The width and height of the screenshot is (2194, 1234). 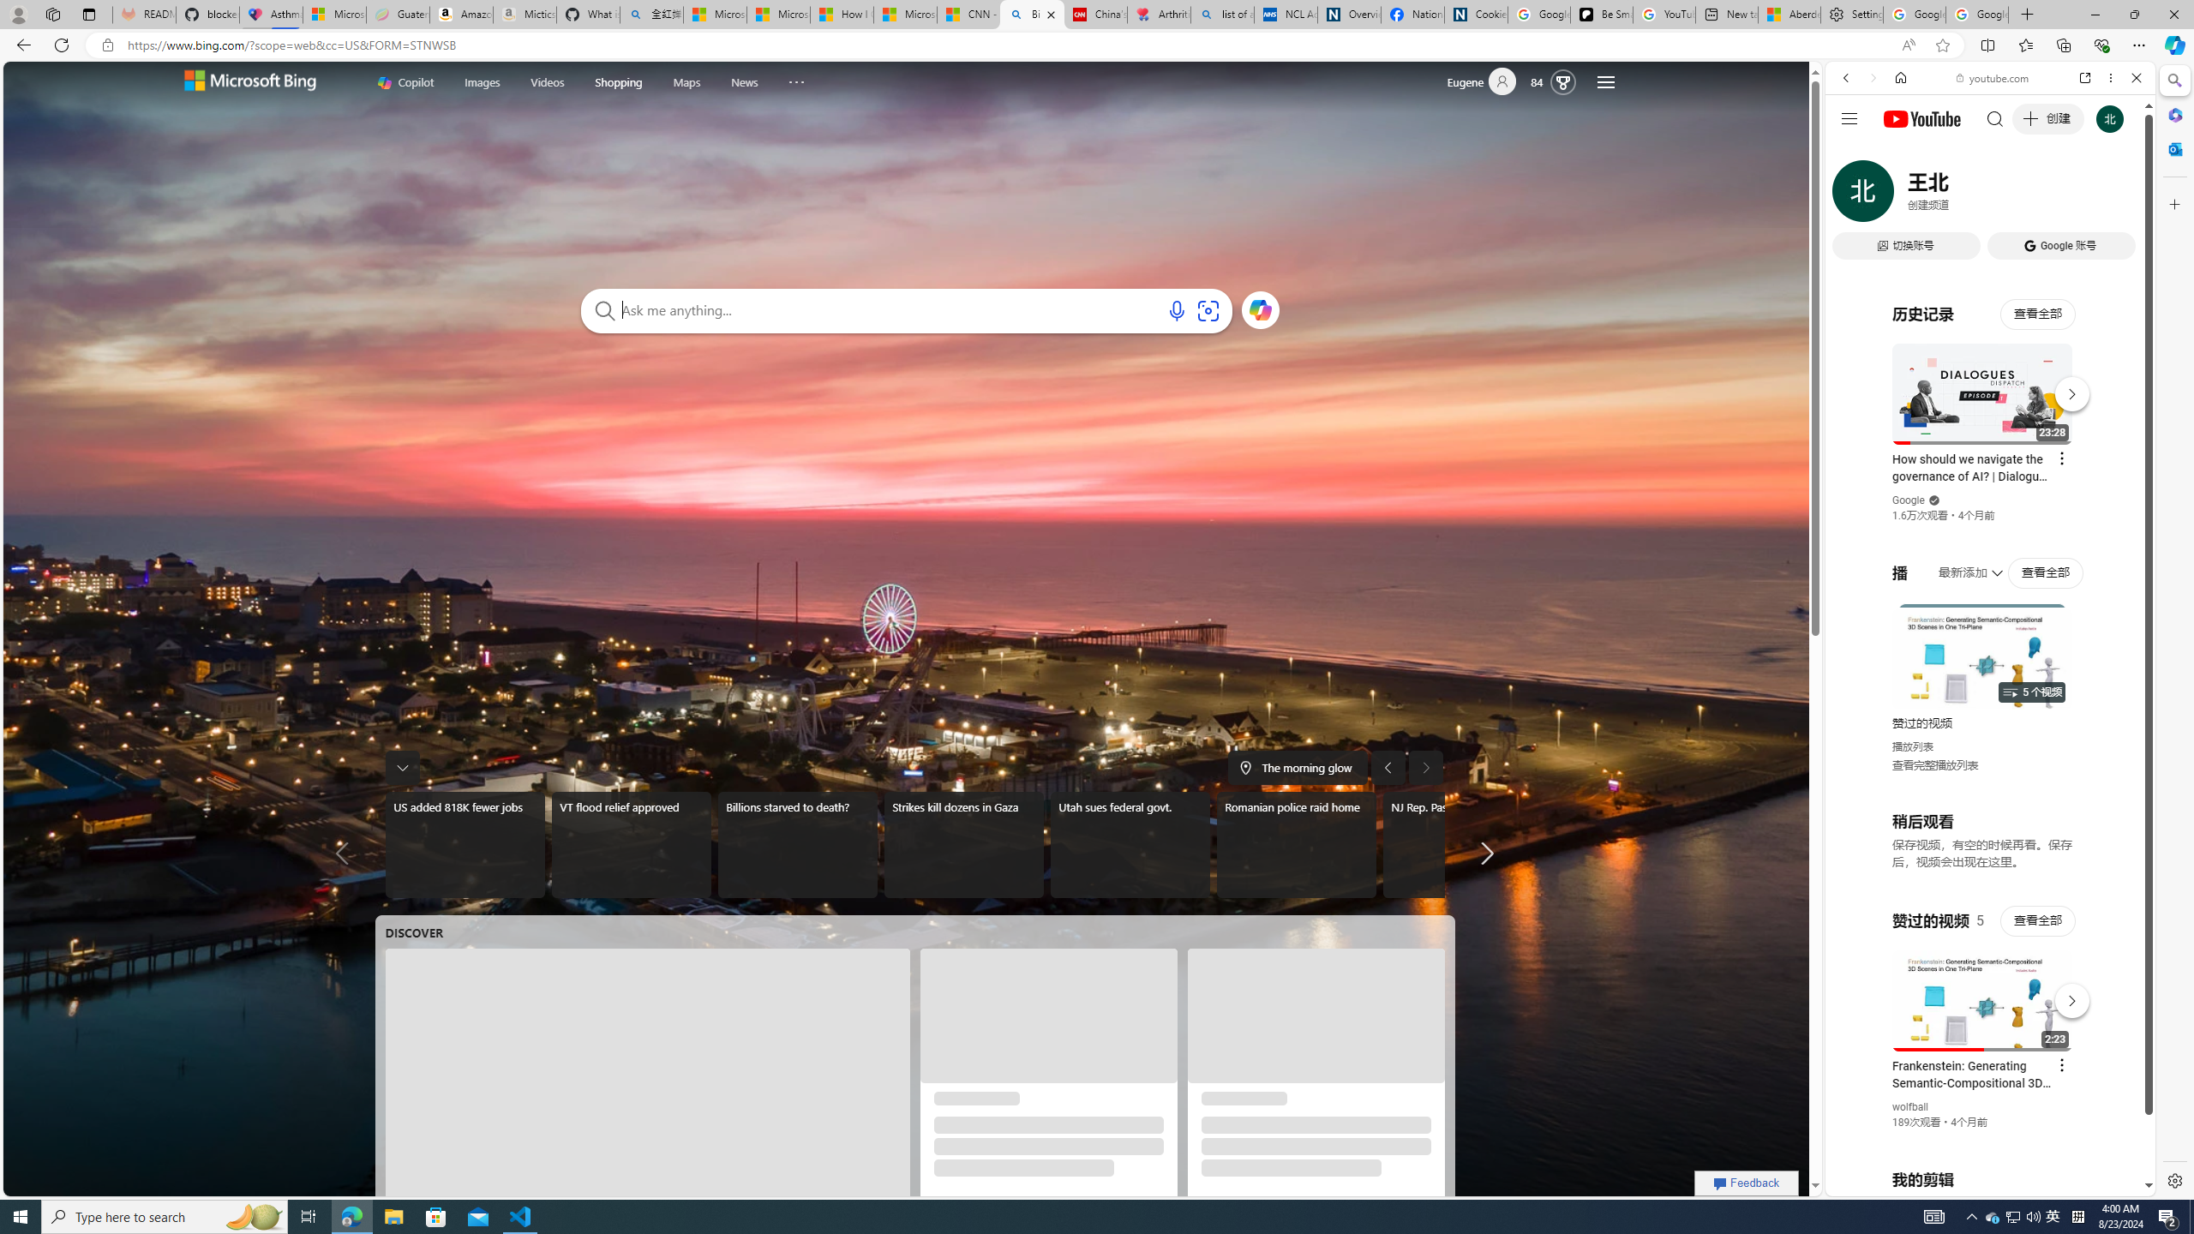 I want to click on Settings and quick links, so click(x=1606, y=82).